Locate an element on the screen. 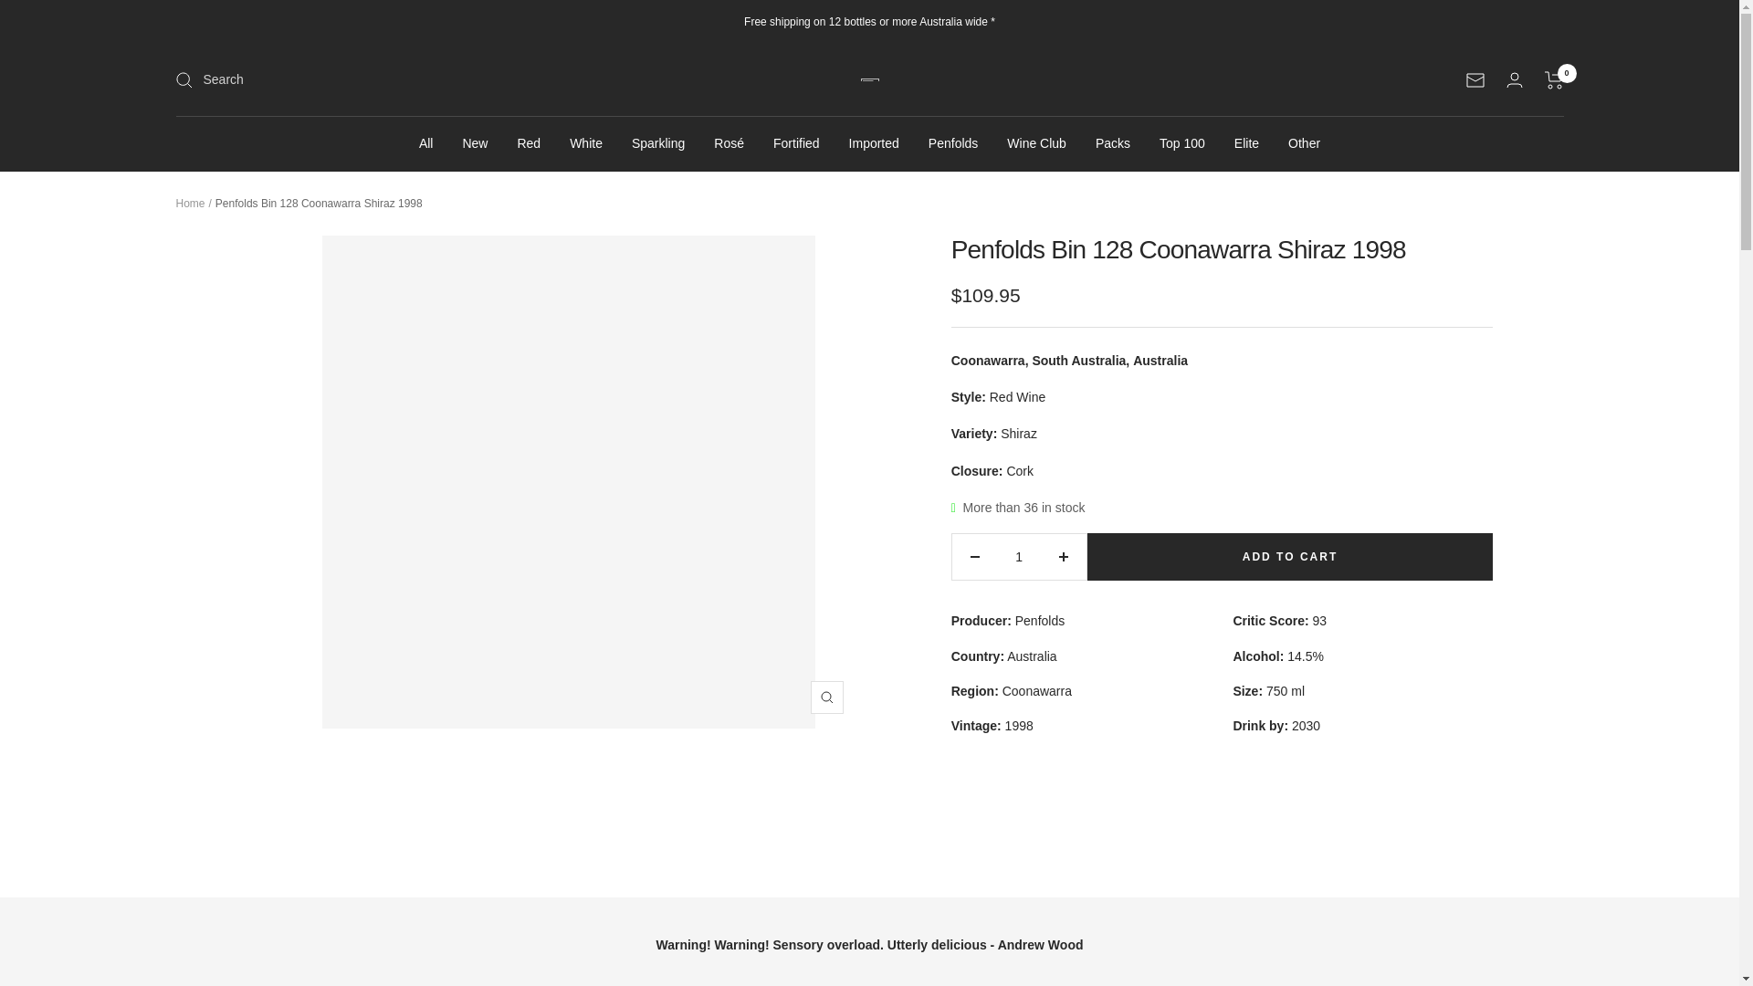 The image size is (1753, 986). White is located at coordinates (586, 142).